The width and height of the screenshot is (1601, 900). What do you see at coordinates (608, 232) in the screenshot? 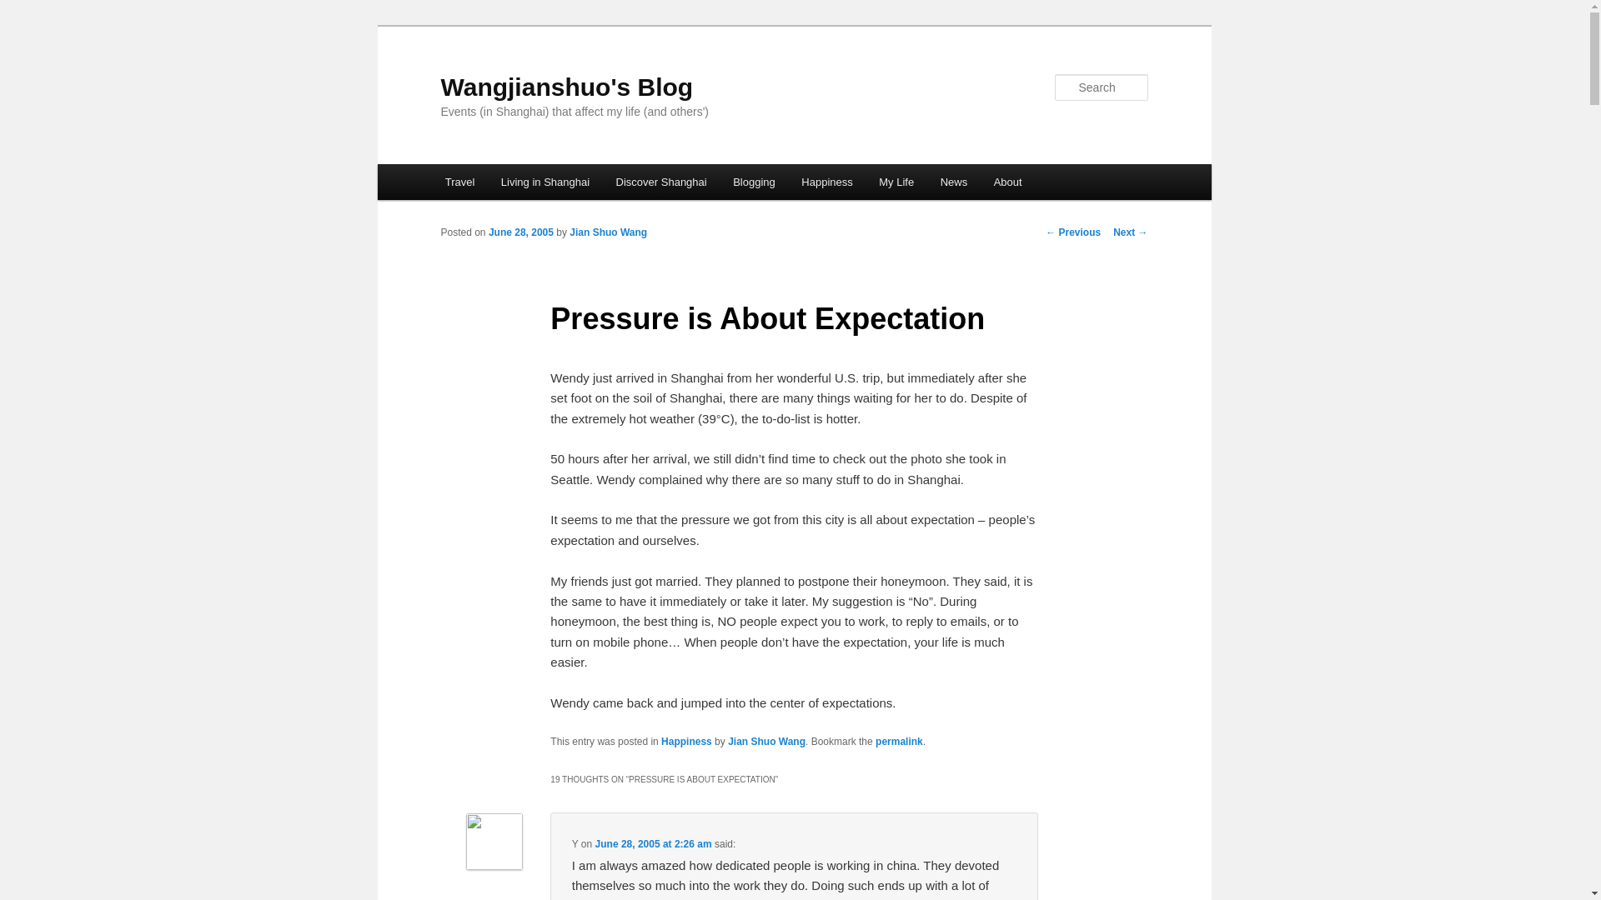
I see `View all posts by Jian Shuo Wang` at bounding box center [608, 232].